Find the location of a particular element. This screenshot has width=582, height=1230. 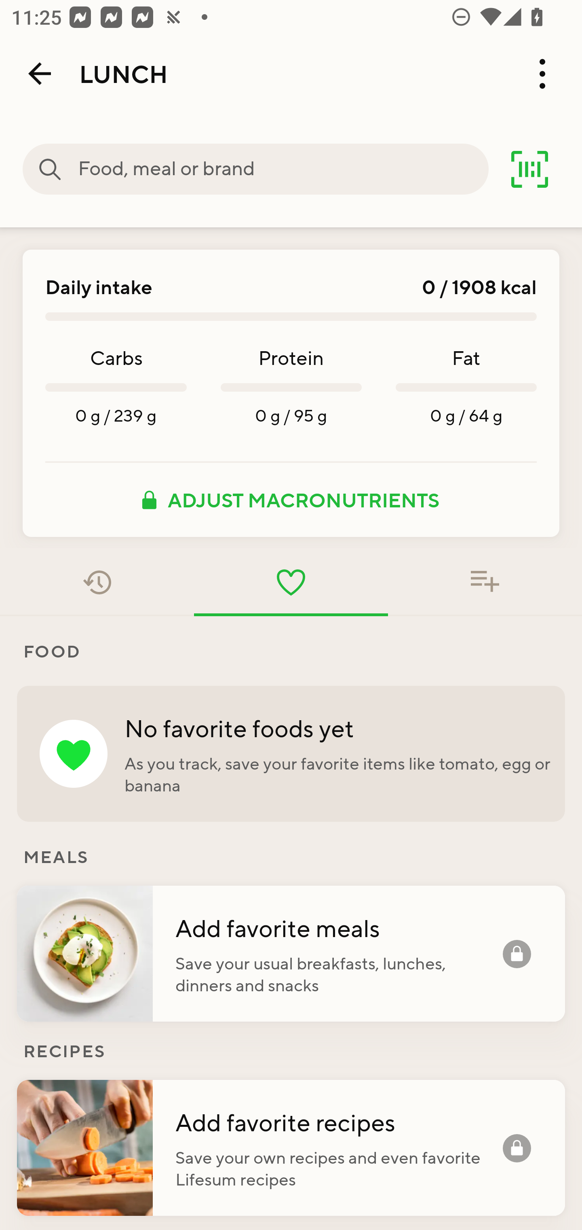

Food added is located at coordinates (485, 582).